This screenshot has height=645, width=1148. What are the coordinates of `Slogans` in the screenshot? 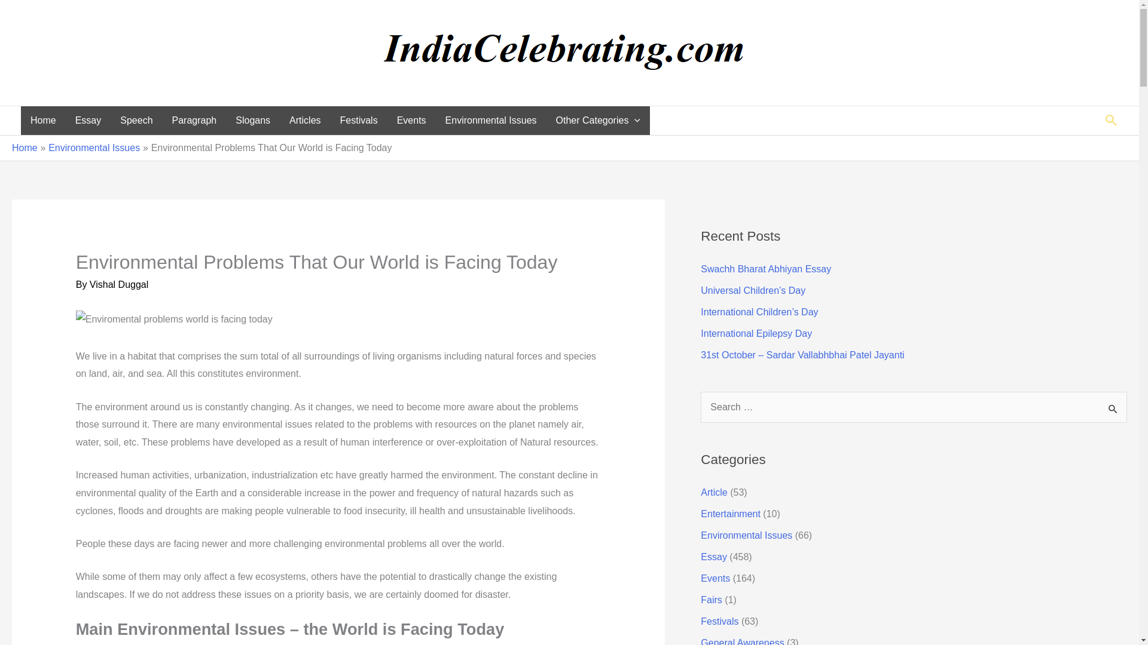 It's located at (253, 121).